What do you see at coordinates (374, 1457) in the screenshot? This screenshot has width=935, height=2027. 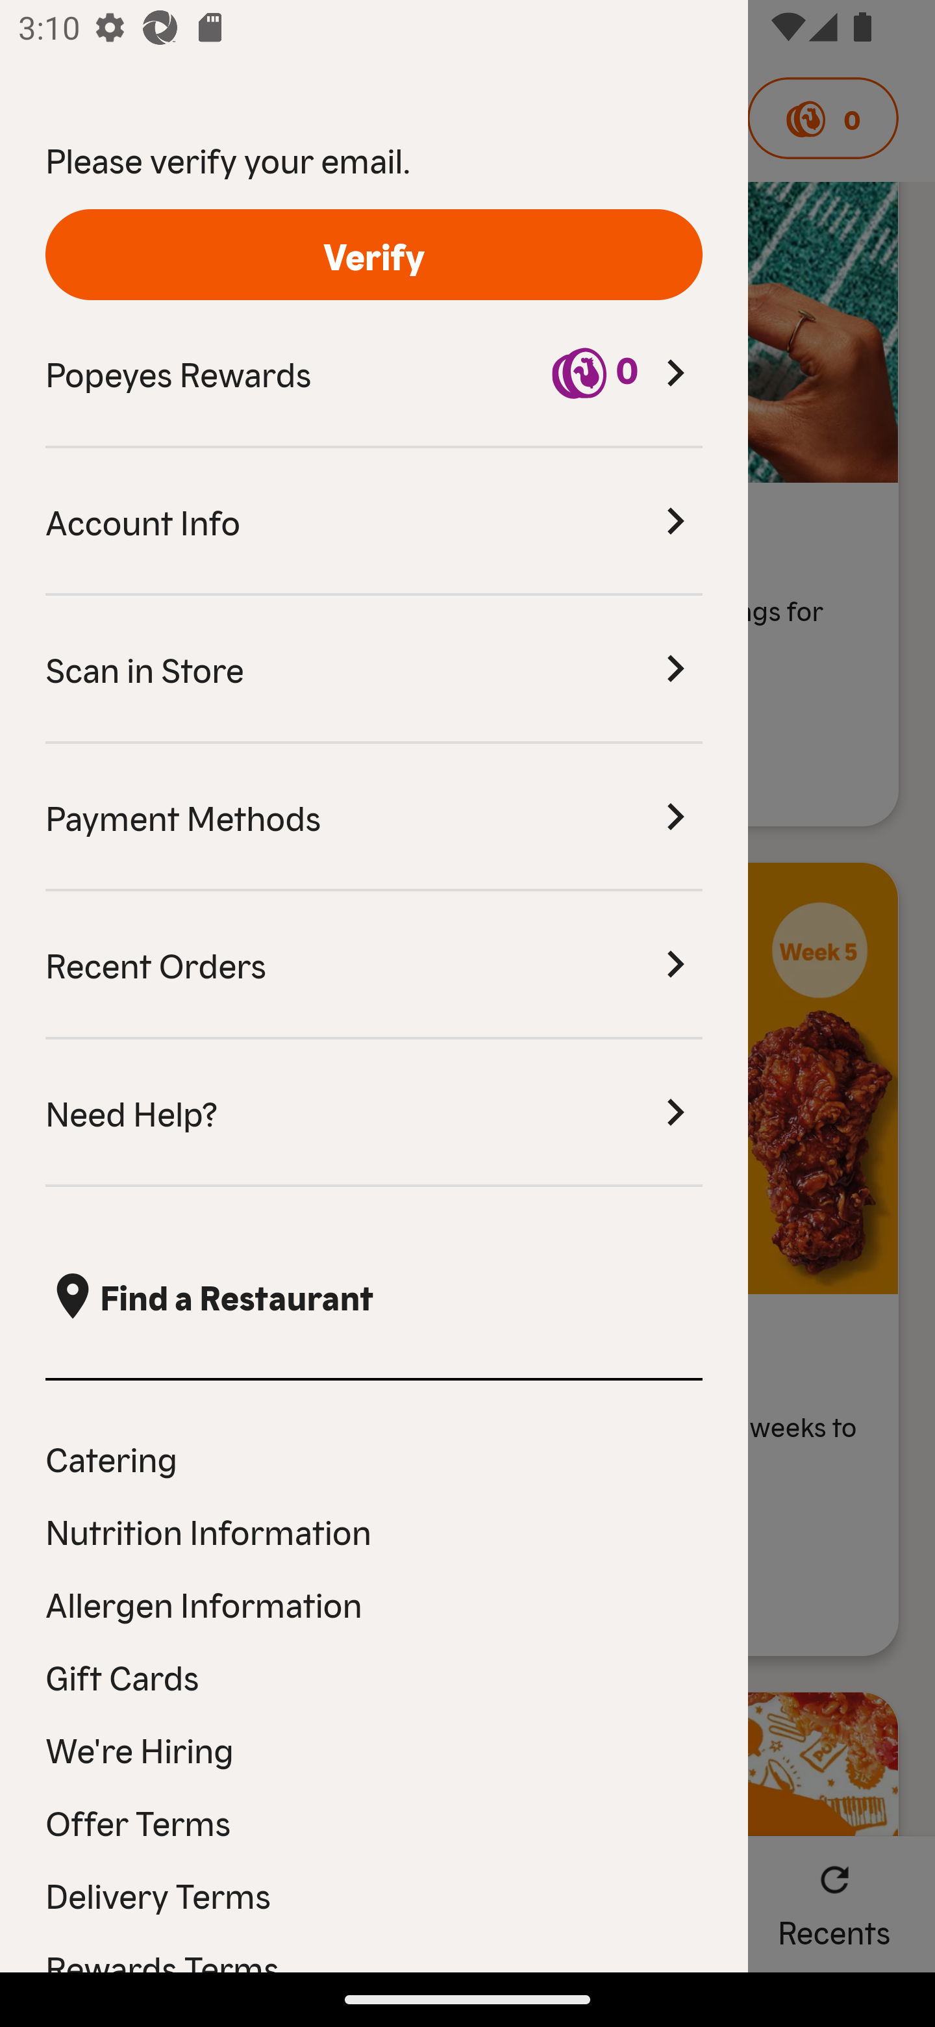 I see `Catering` at bounding box center [374, 1457].